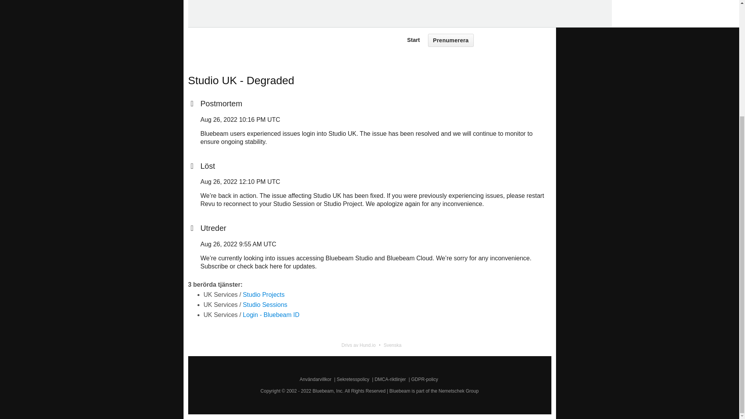  I want to click on Sekretesspolicy, so click(353, 379).